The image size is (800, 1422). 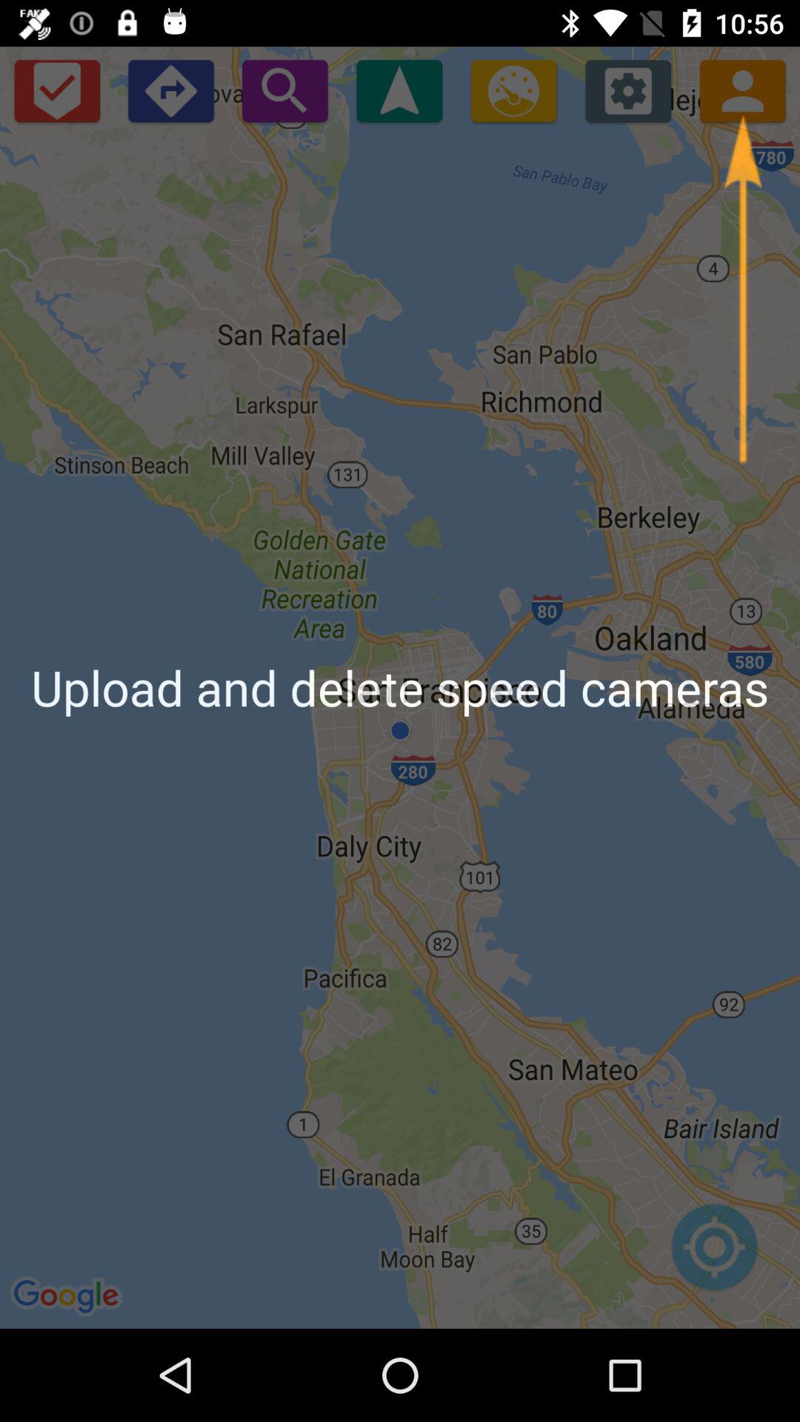 I want to click on click on the icon which is next to the settings icon, so click(x=742, y=90).